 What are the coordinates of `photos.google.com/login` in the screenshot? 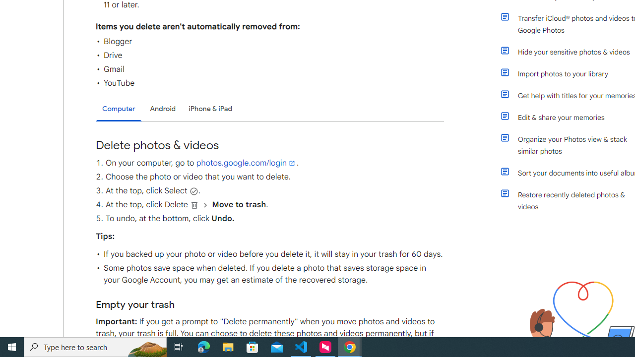 It's located at (246, 163).